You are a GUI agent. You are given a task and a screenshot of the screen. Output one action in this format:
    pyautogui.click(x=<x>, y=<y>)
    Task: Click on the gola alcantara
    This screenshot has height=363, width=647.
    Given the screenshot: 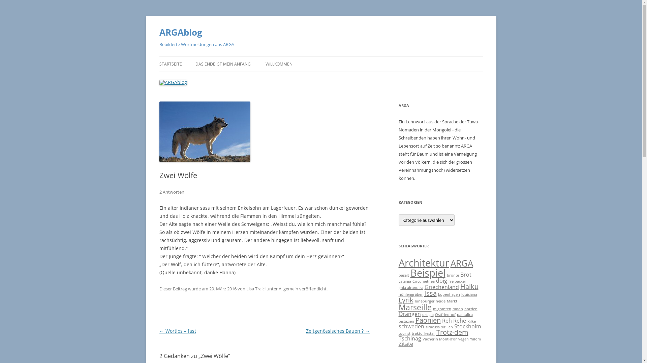 What is the action you would take?
    pyautogui.click(x=410, y=288)
    